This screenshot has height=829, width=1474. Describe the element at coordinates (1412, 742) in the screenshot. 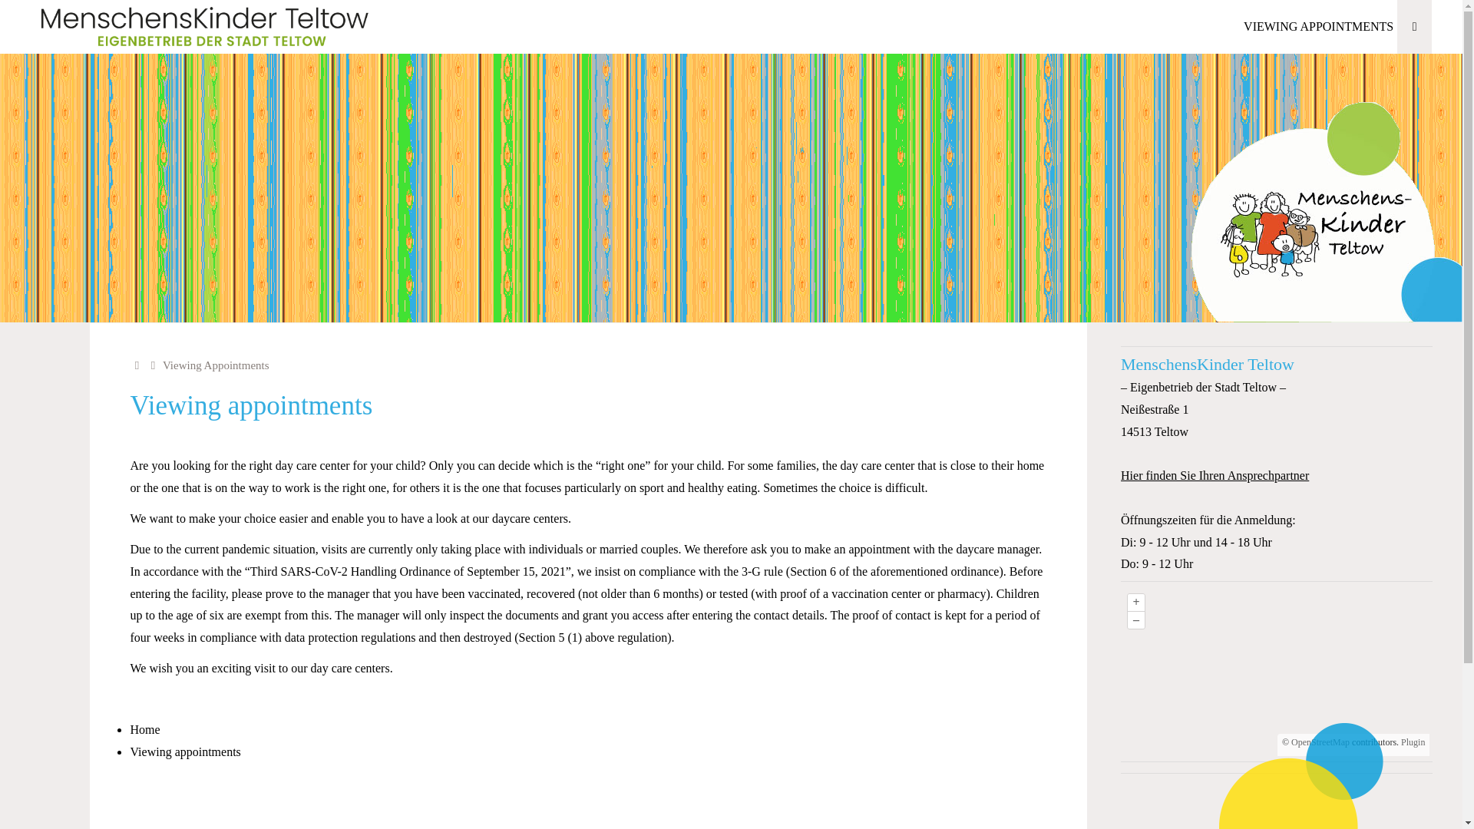

I see `Plugin` at that location.